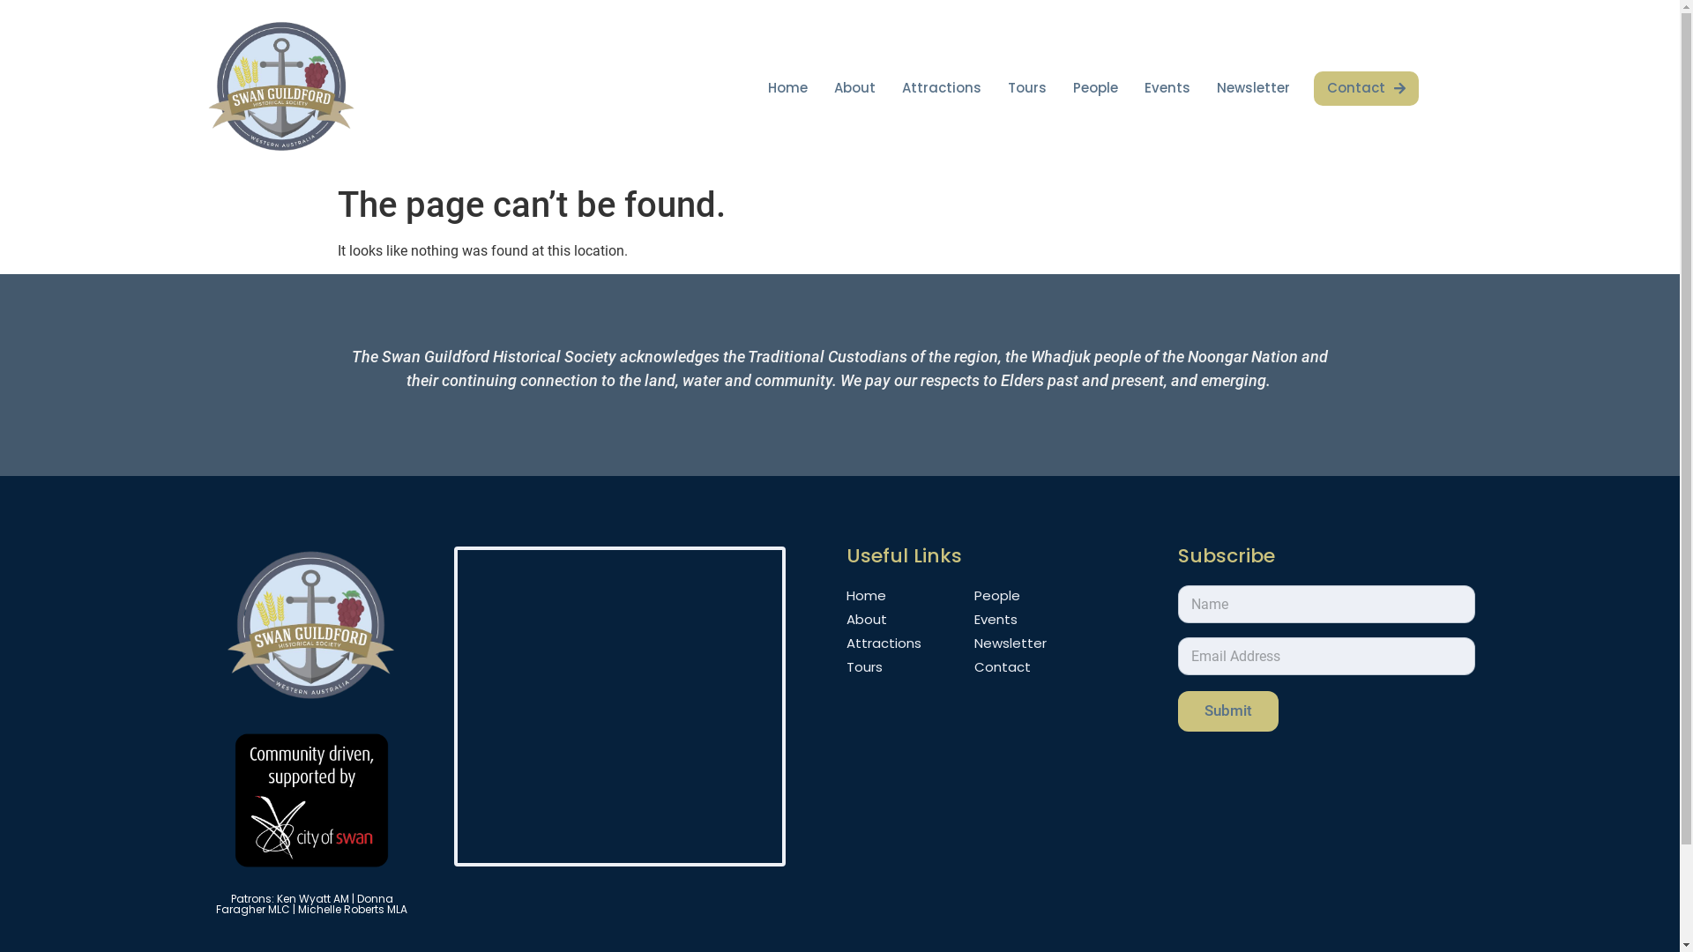  Describe the element at coordinates (621, 706) in the screenshot. I see `Swan Guildford Historical Society` at that location.